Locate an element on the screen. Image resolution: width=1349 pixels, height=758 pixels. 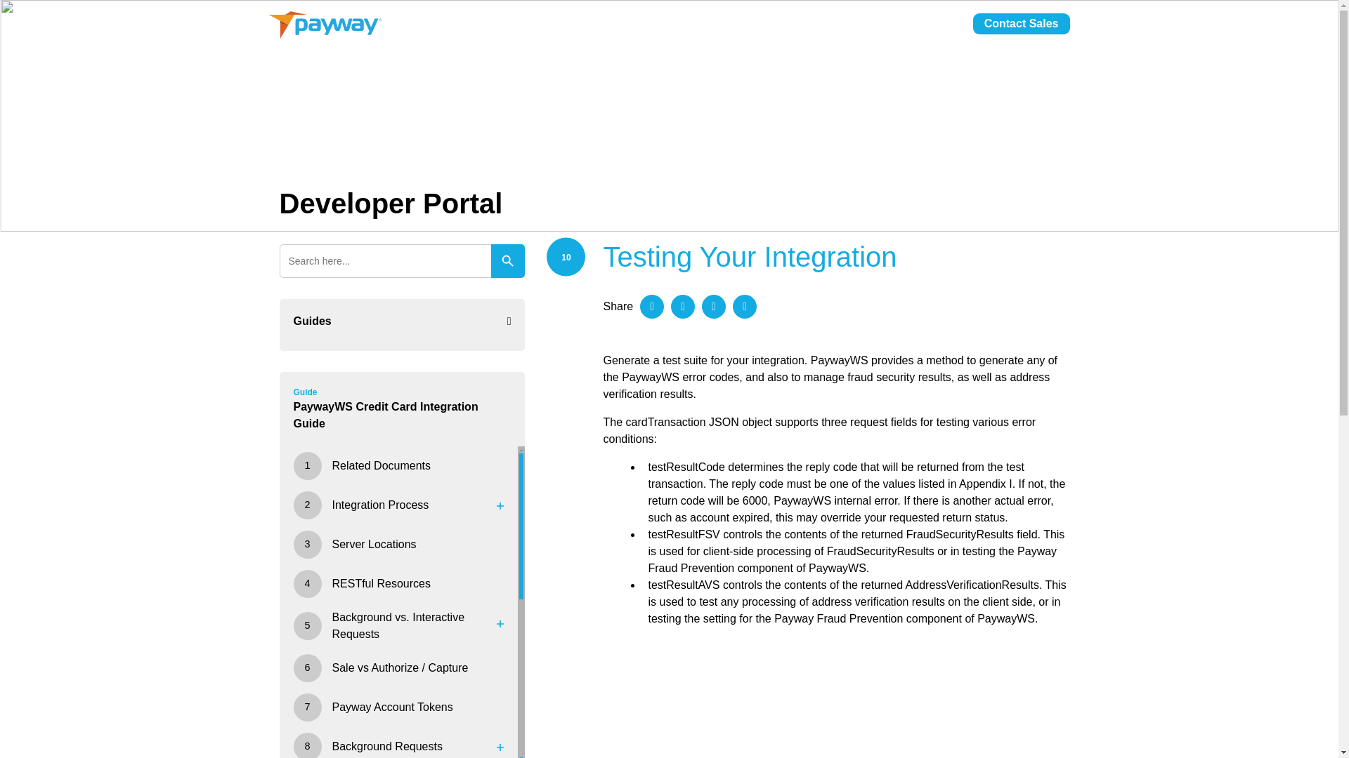
Payment Processing is located at coordinates (638, 31).